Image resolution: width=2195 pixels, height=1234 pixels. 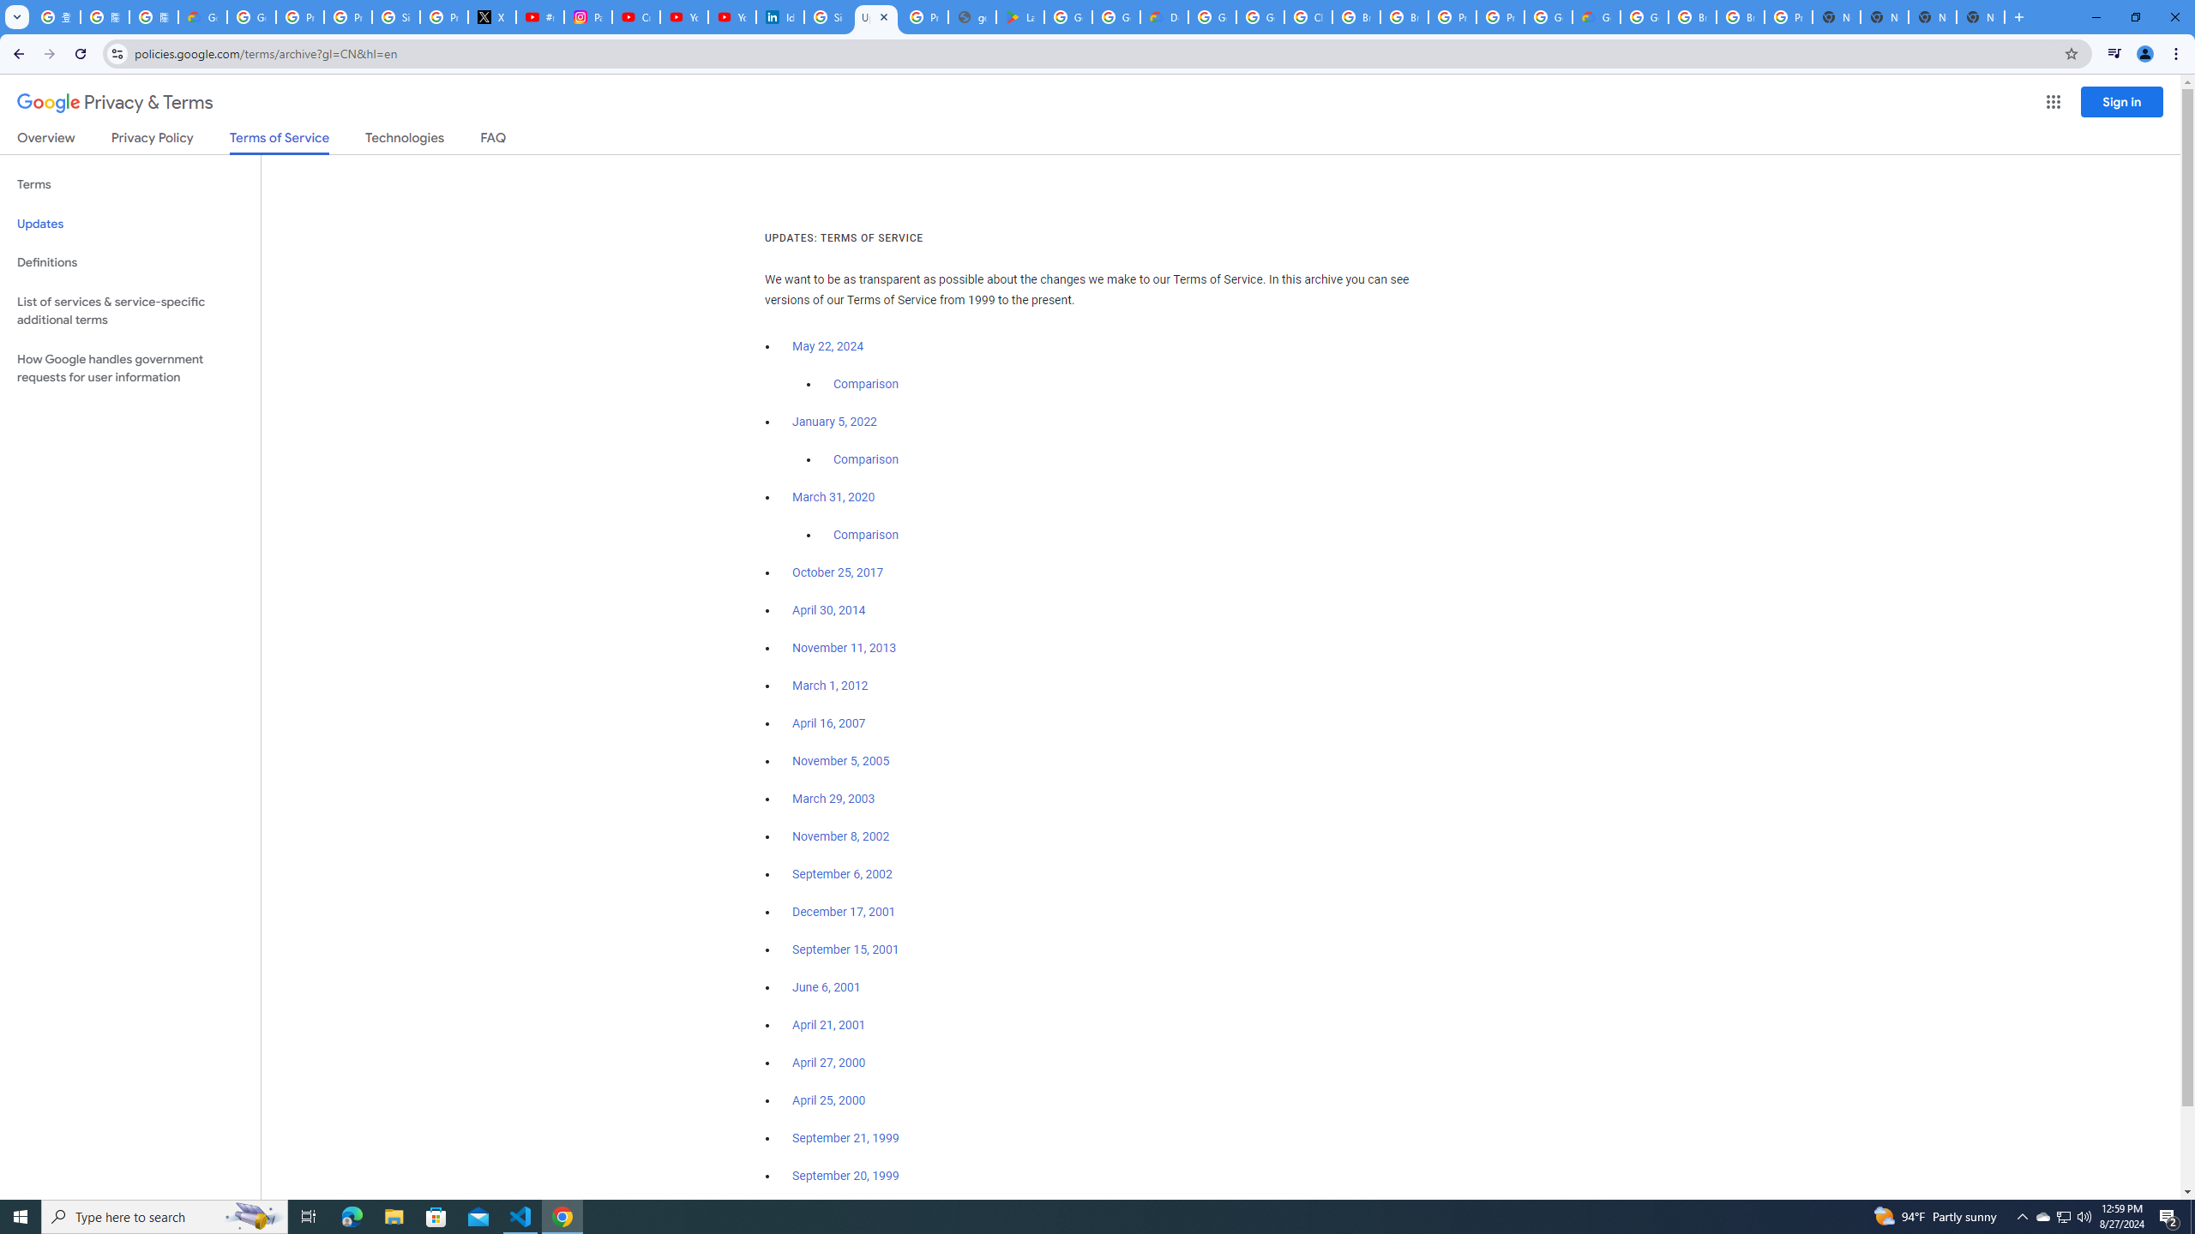 What do you see at coordinates (830, 1100) in the screenshot?
I see `April 25, 2000` at bounding box center [830, 1100].